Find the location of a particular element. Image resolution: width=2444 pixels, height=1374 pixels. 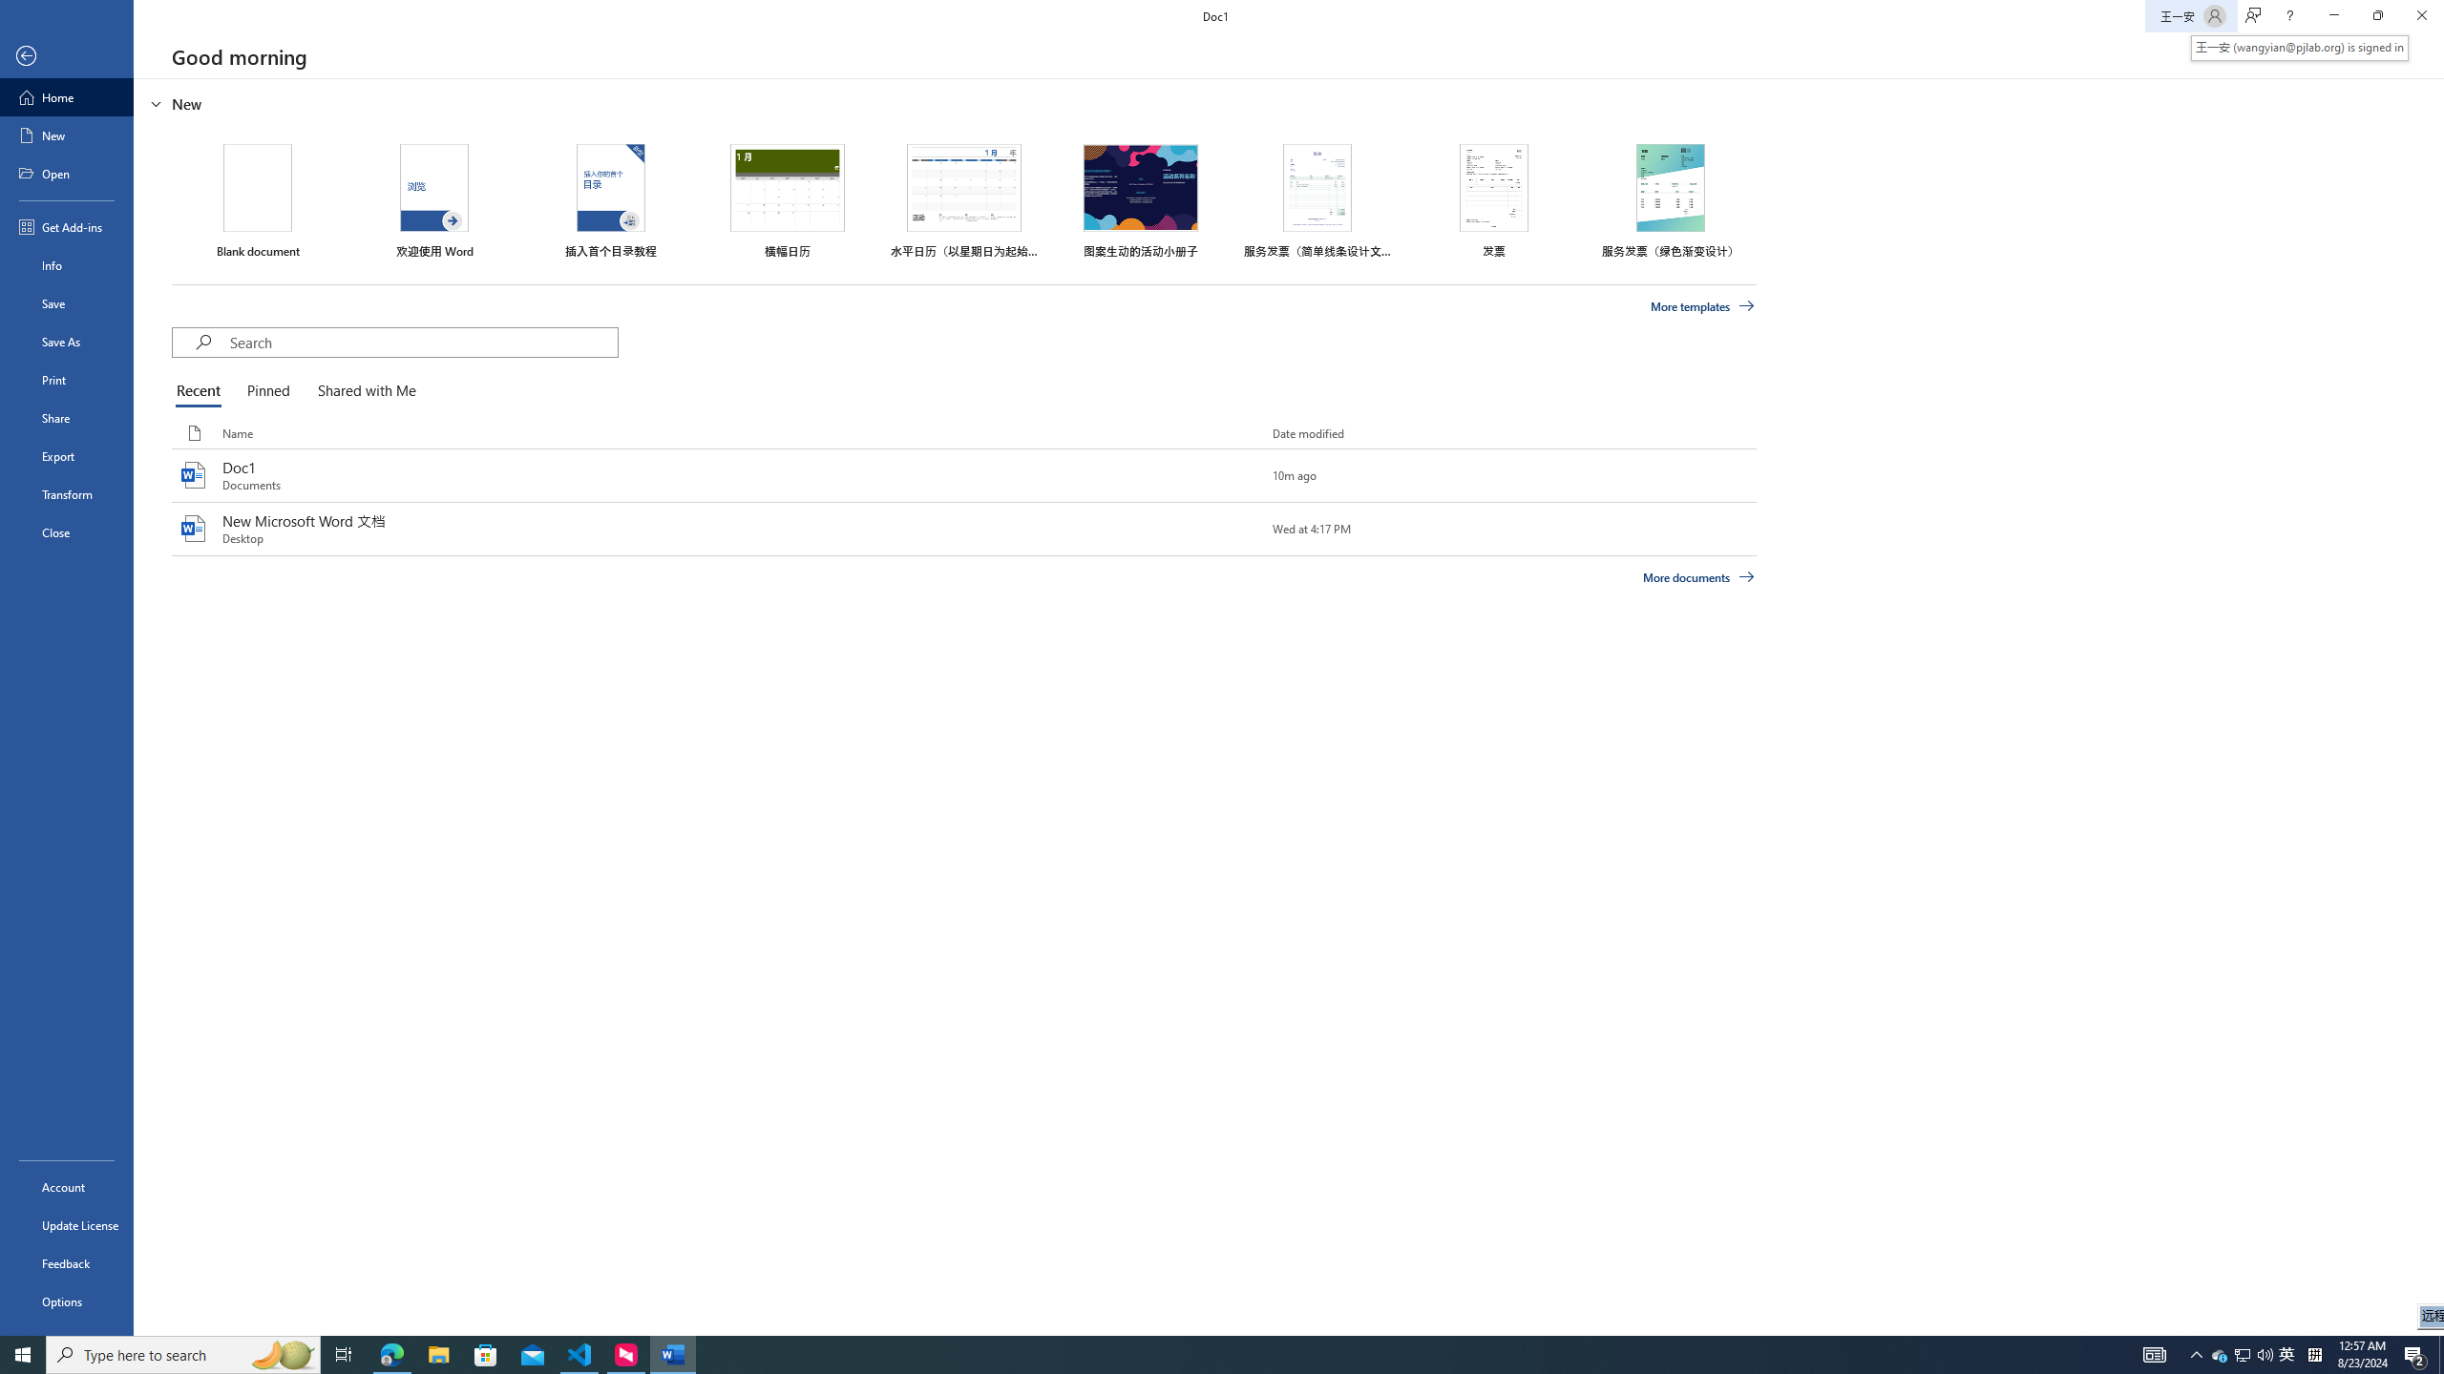

Print is located at coordinates (67, 379).